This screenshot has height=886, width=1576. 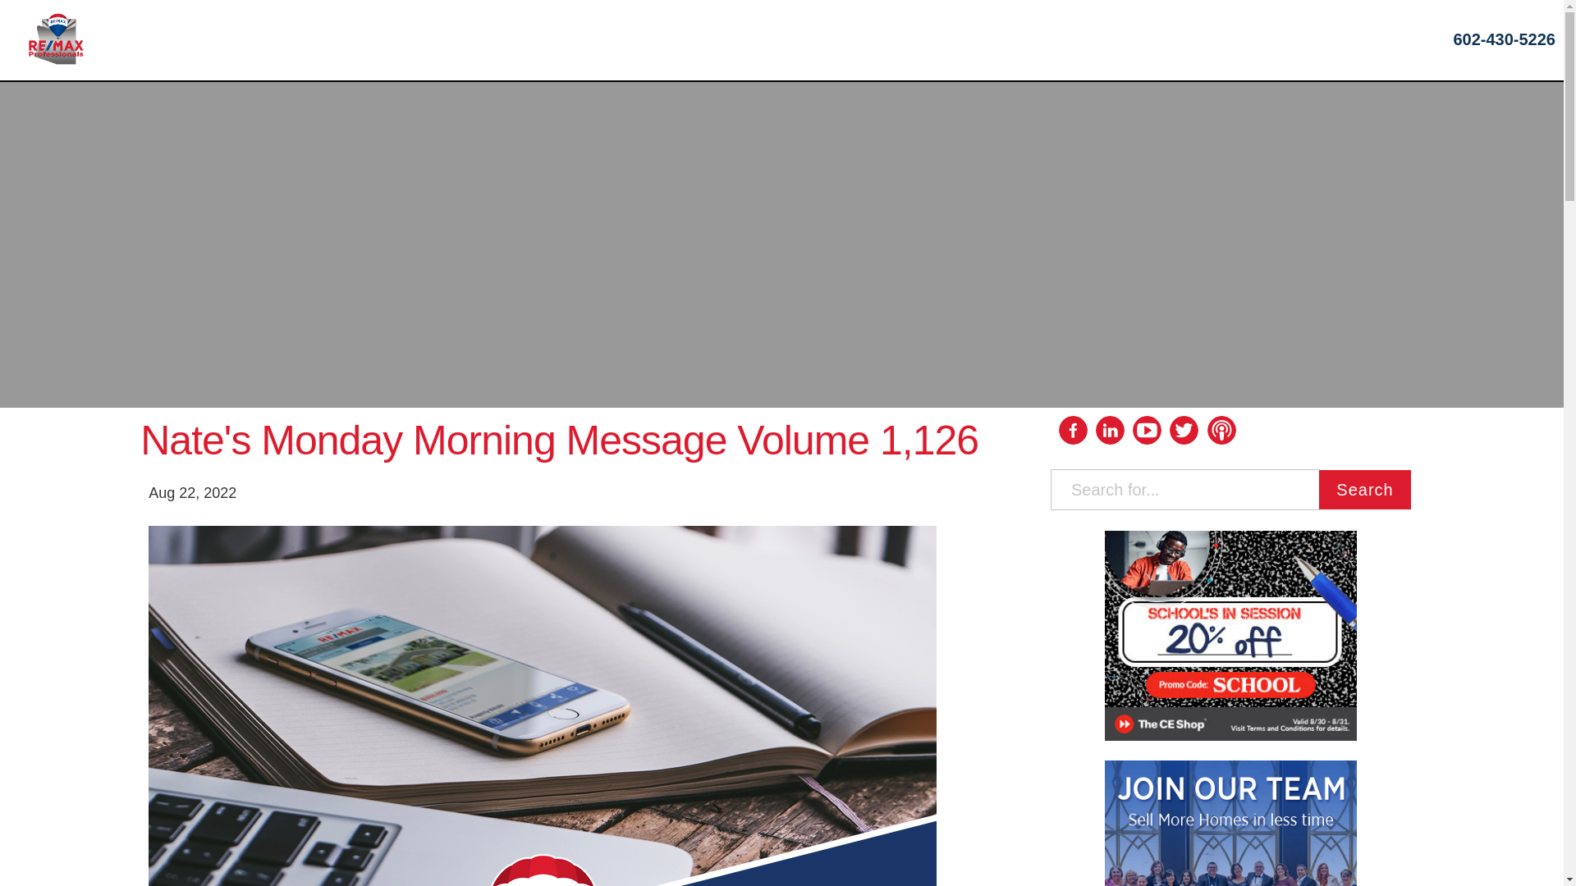 I want to click on Podcast, so click(x=1221, y=430).